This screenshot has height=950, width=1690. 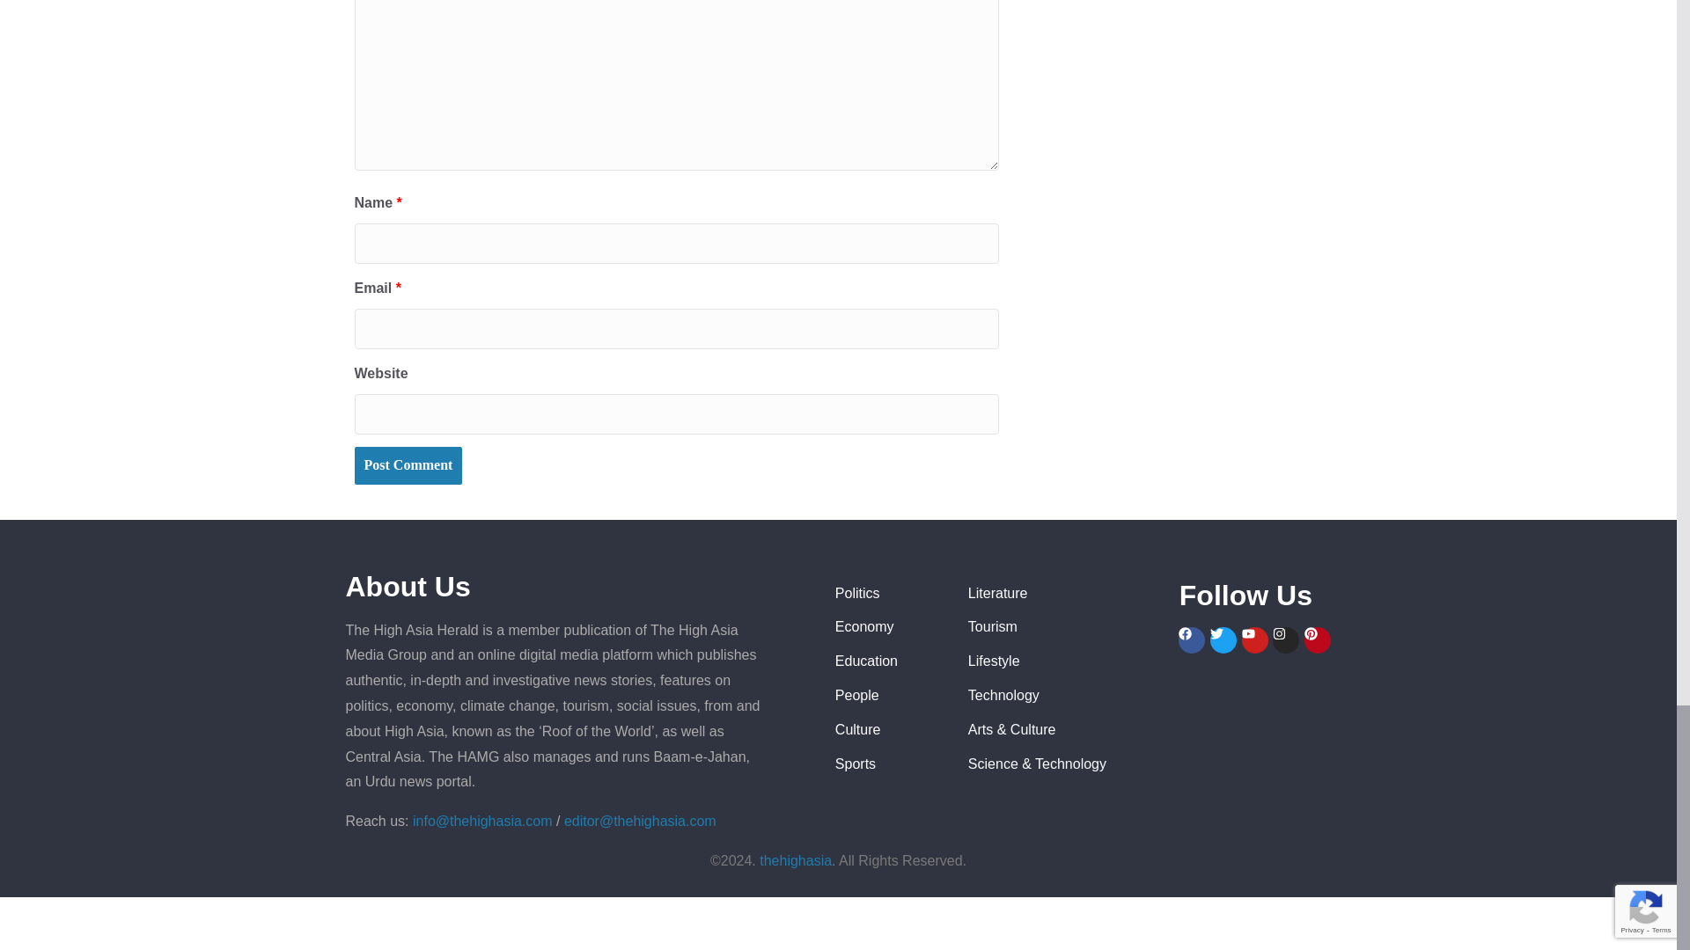 I want to click on Culture, so click(x=887, y=730).